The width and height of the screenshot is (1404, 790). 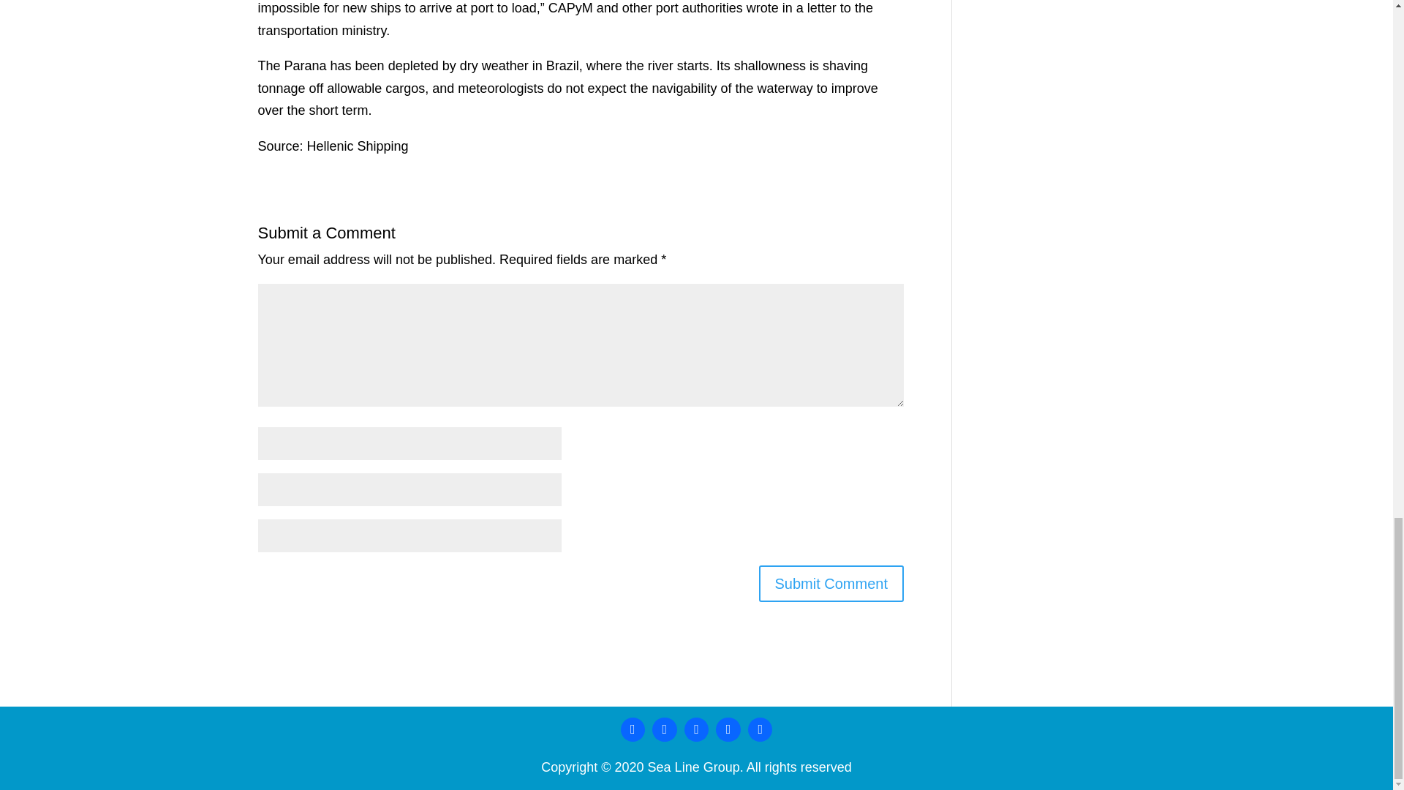 What do you see at coordinates (831, 584) in the screenshot?
I see `Submit Comment` at bounding box center [831, 584].